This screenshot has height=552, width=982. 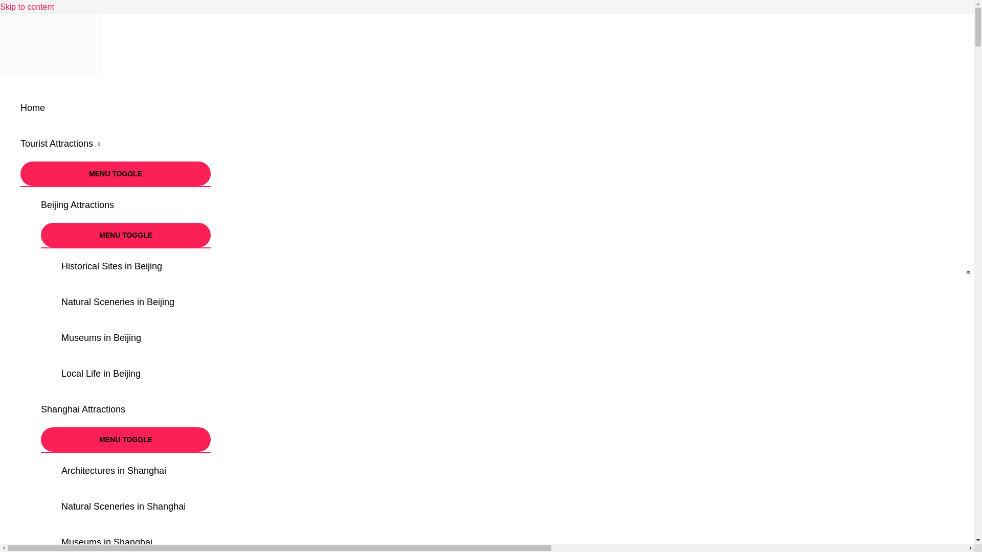 What do you see at coordinates (136, 506) in the screenshot?
I see `Natural Sceneries in Shanghai` at bounding box center [136, 506].